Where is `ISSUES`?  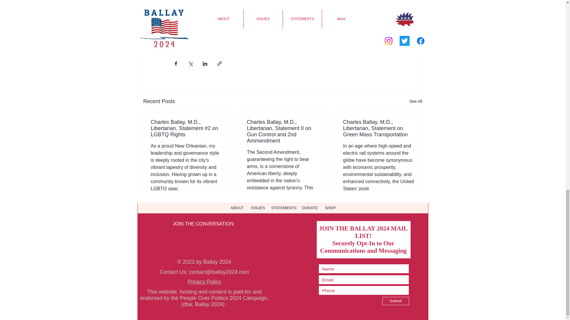 ISSUES is located at coordinates (257, 208).